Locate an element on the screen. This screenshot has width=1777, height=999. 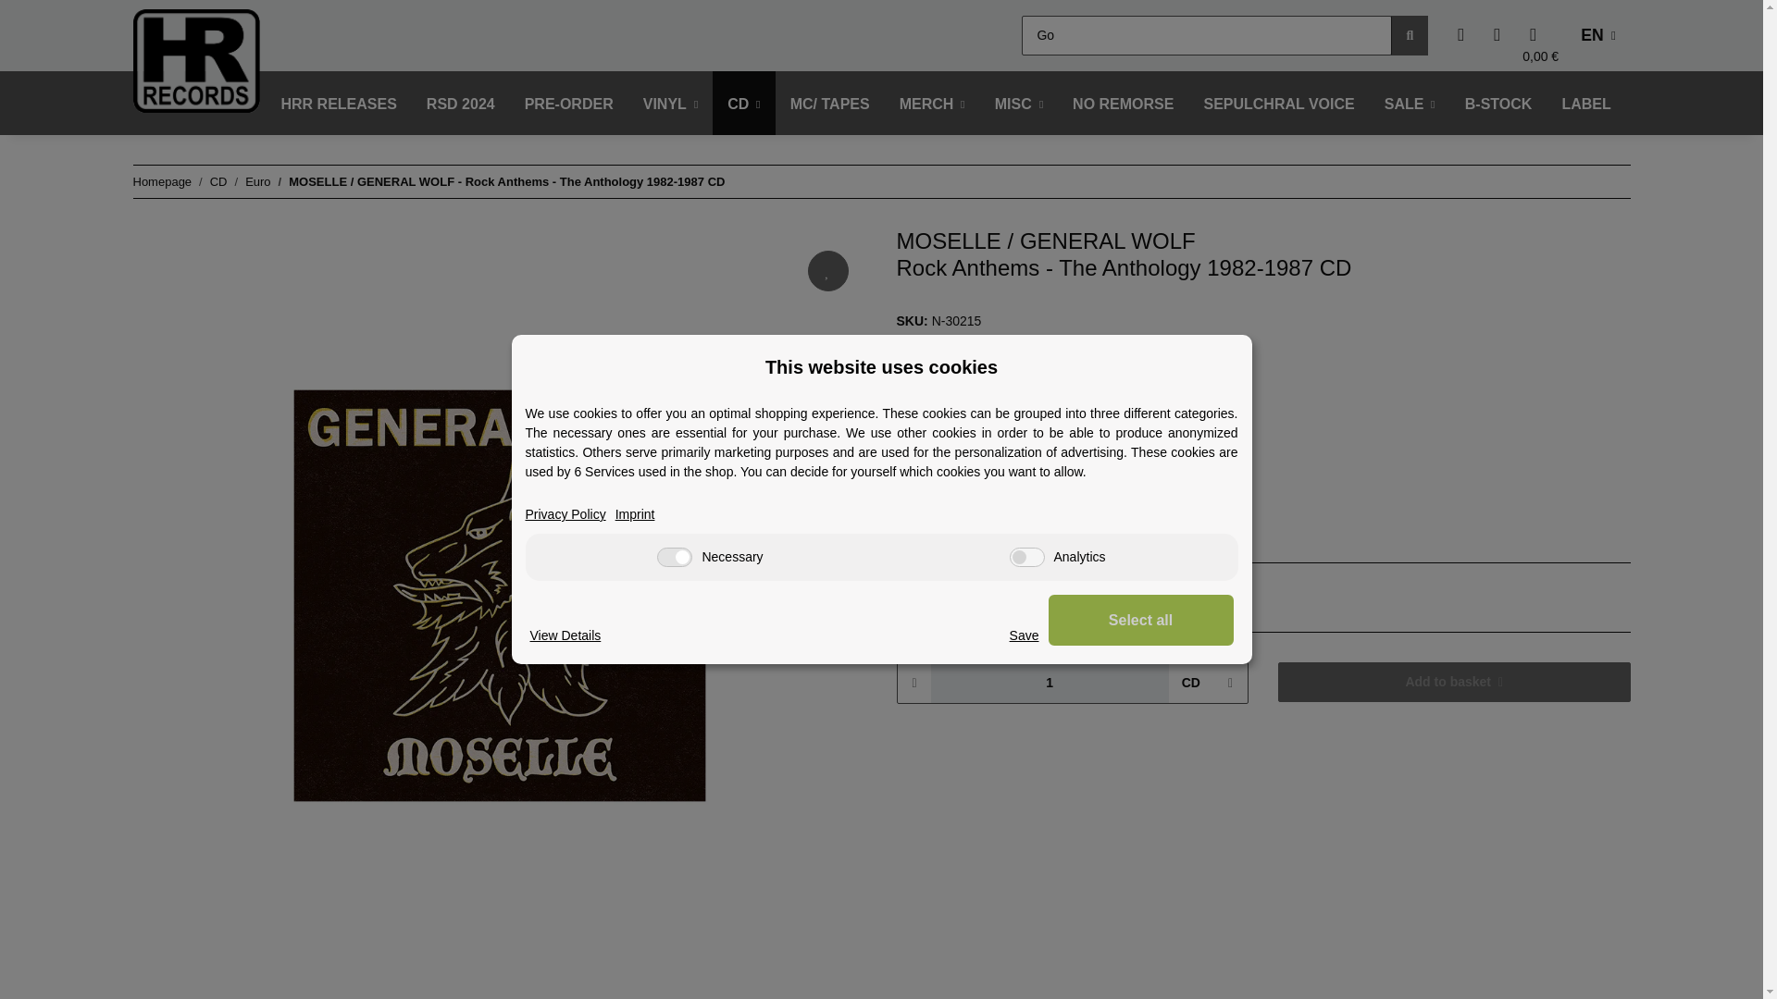
High Roller Records - OnlineShop is located at coordinates (196, 60).